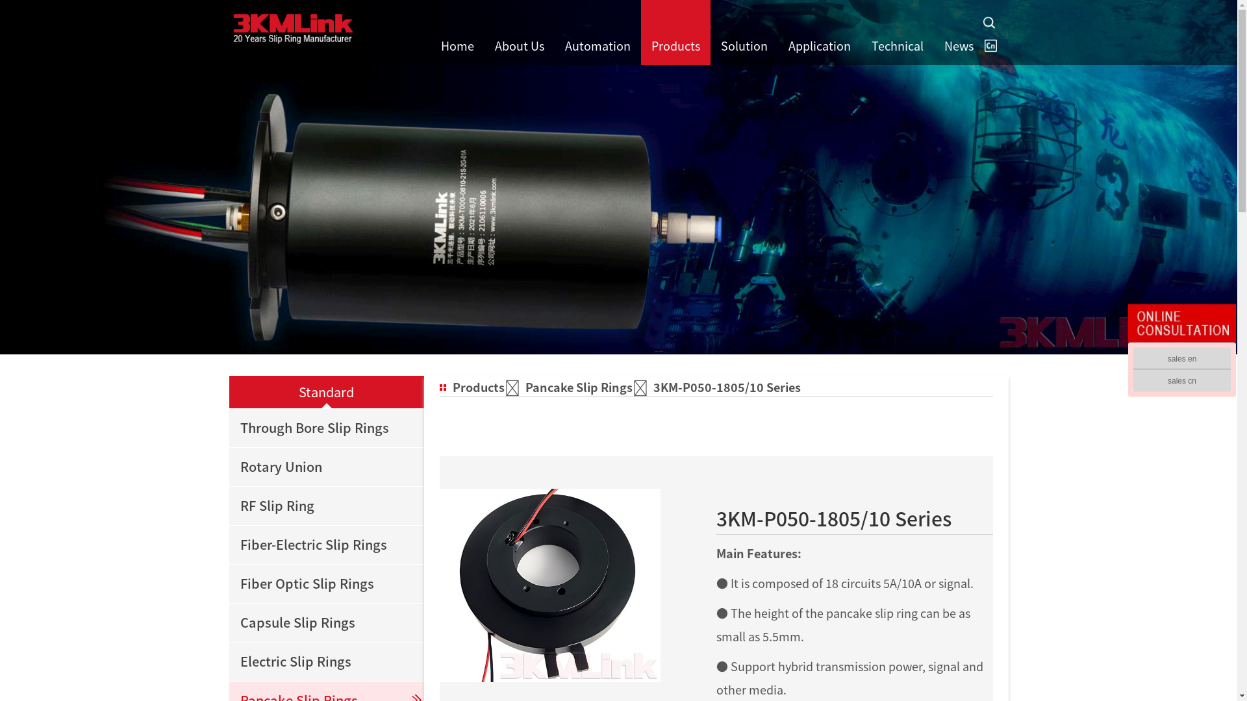 The image size is (1247, 701). Describe the element at coordinates (487, 387) in the screenshot. I see `Products` at that location.